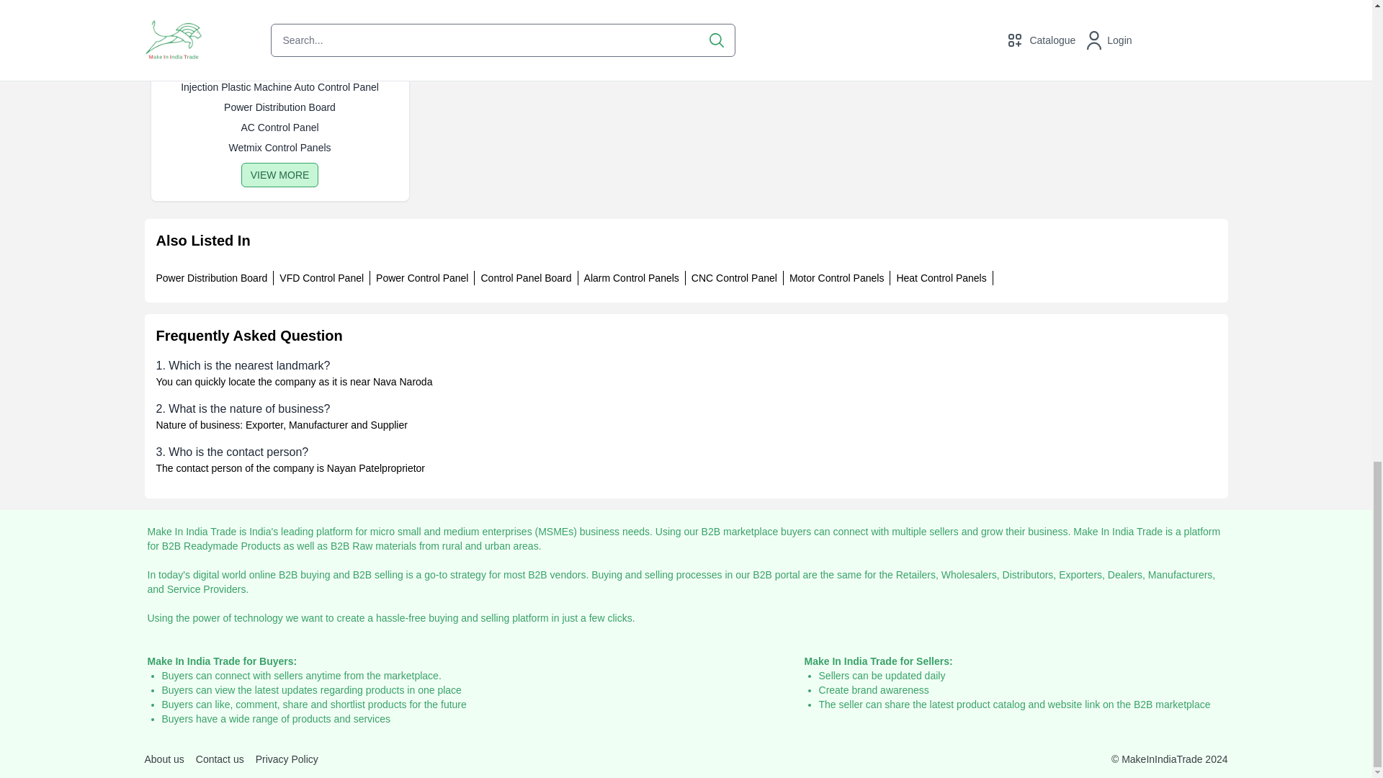 The width and height of the screenshot is (1383, 778). Describe the element at coordinates (279, 86) in the screenshot. I see `Injection Plastic Machine Auto Control Panel` at that location.